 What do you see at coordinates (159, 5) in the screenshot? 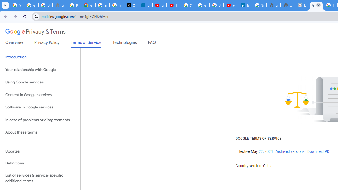
I see `LinkedIn - YouTube` at bounding box center [159, 5].